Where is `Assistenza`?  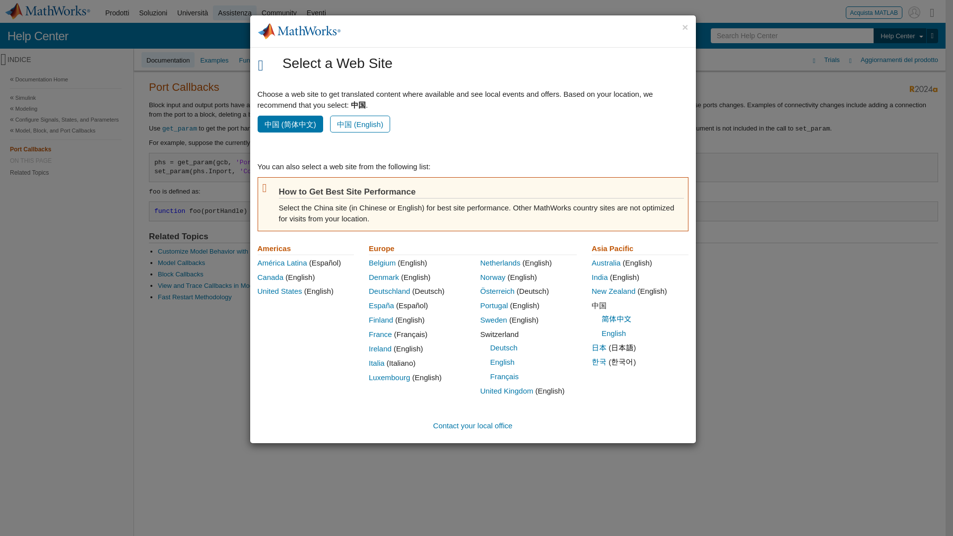
Assistenza is located at coordinates (234, 13).